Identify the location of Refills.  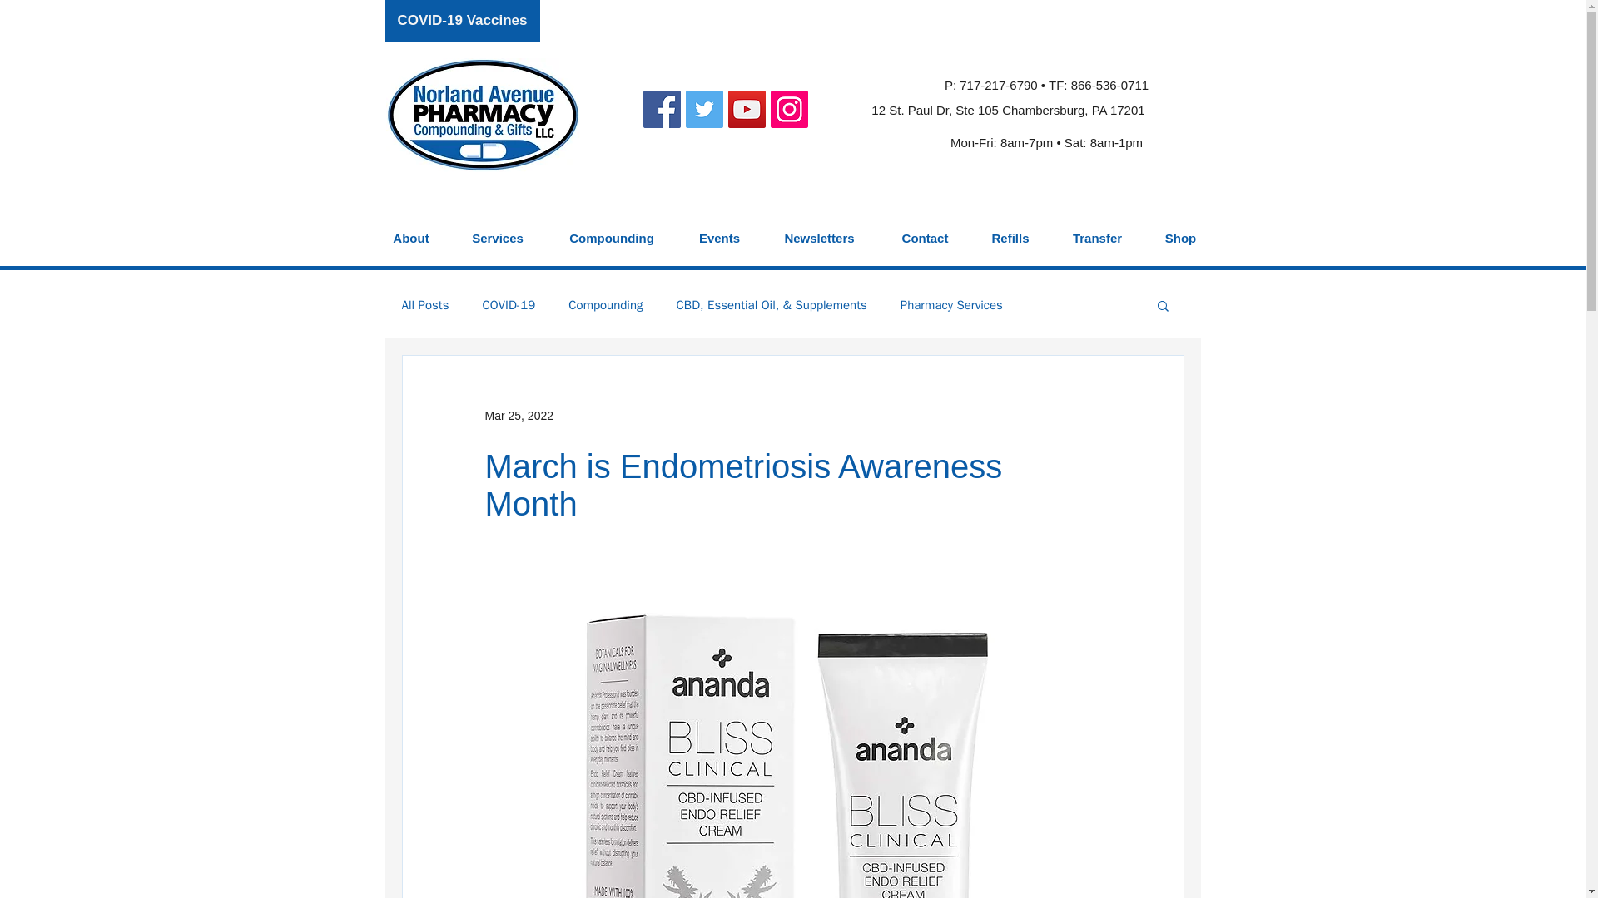
(1010, 230).